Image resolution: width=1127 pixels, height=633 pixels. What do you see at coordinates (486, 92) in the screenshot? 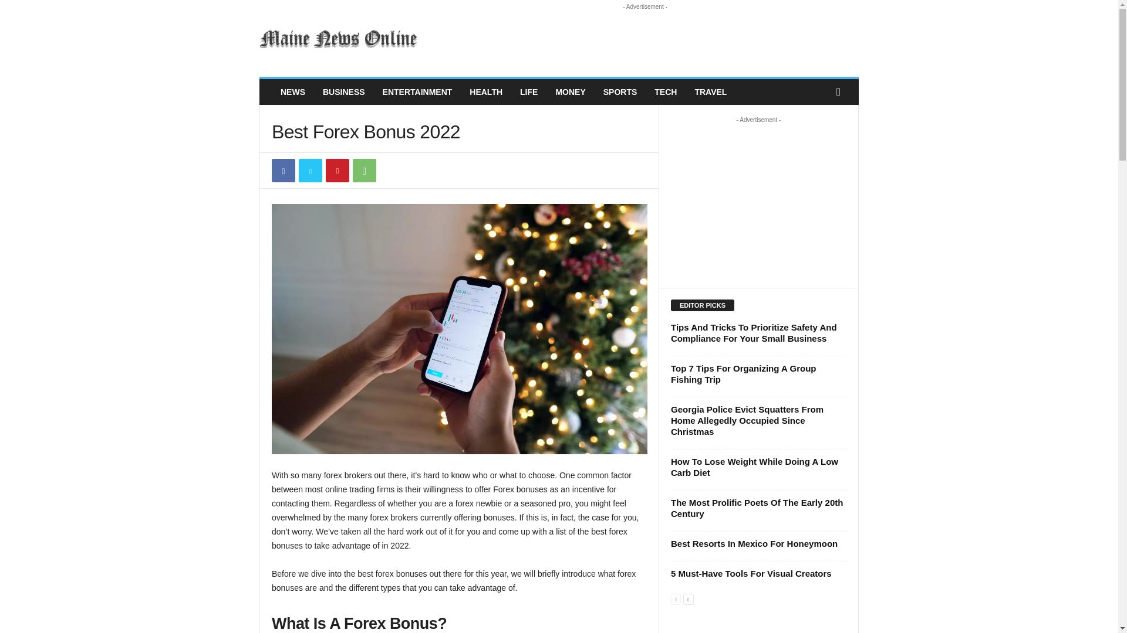
I see `HEALTH` at bounding box center [486, 92].